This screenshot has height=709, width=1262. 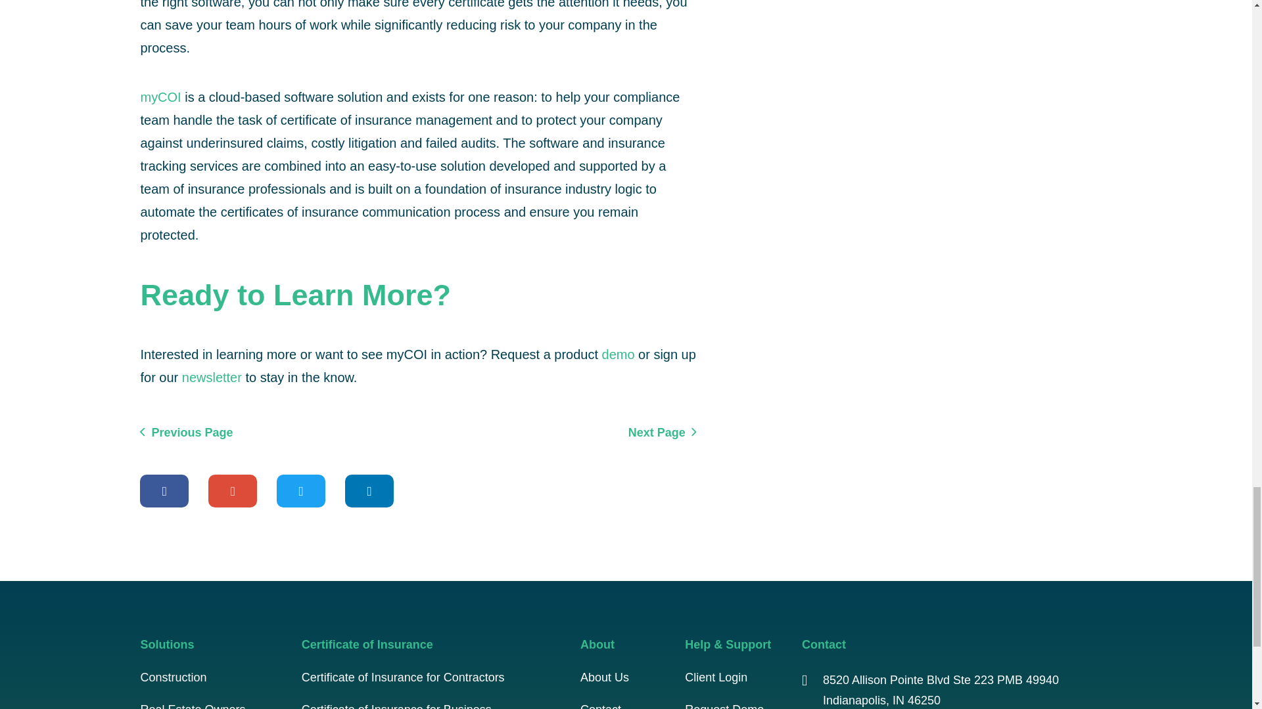 I want to click on newsletter, so click(x=212, y=377).